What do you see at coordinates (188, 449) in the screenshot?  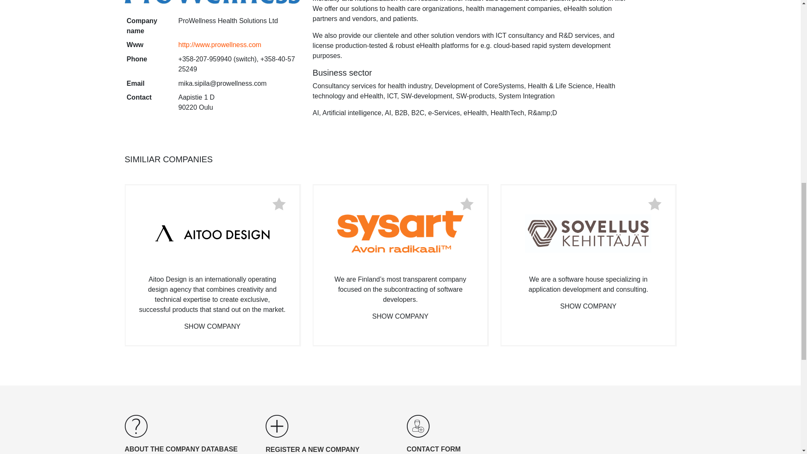 I see `ABOUT THE COMPANY DATABASE` at bounding box center [188, 449].